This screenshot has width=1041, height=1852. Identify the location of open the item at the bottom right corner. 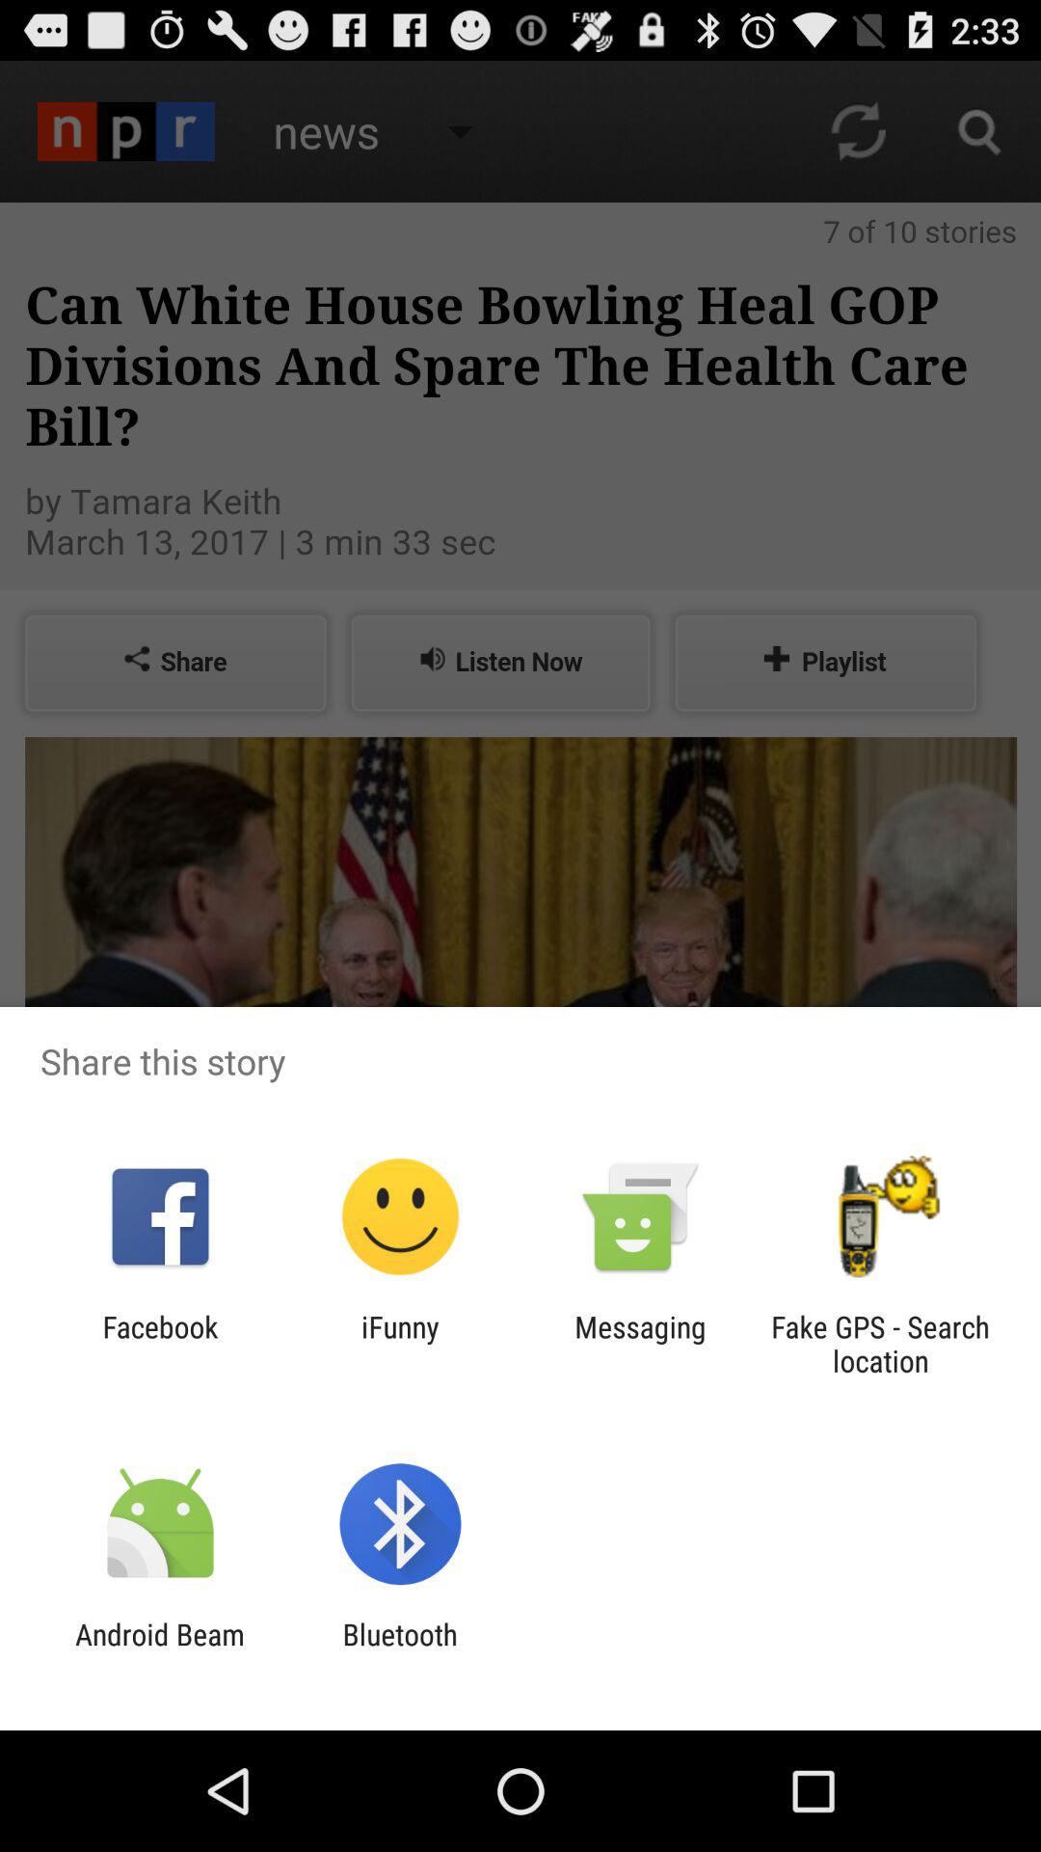
(880, 1344).